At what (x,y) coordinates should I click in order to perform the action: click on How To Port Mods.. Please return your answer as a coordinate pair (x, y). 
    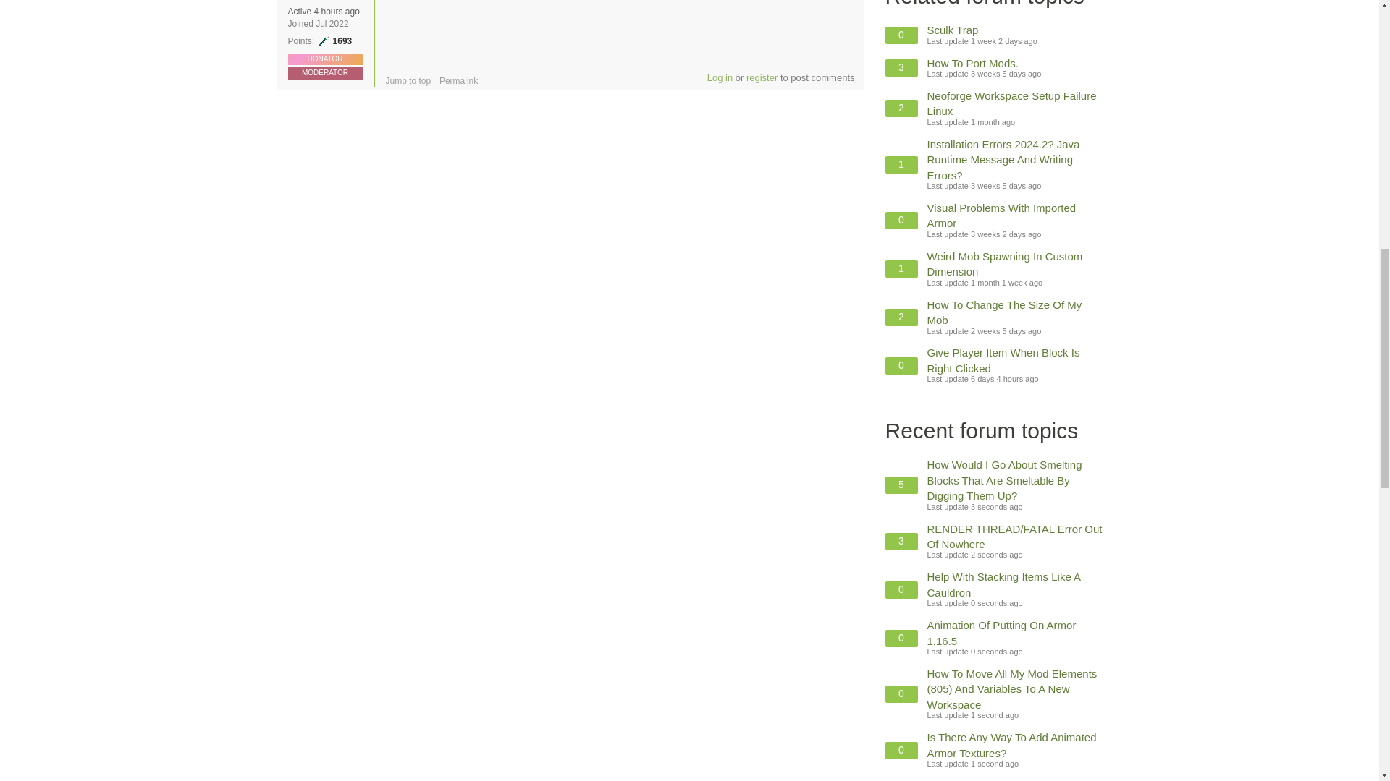
    Looking at the image, I should click on (972, 63).